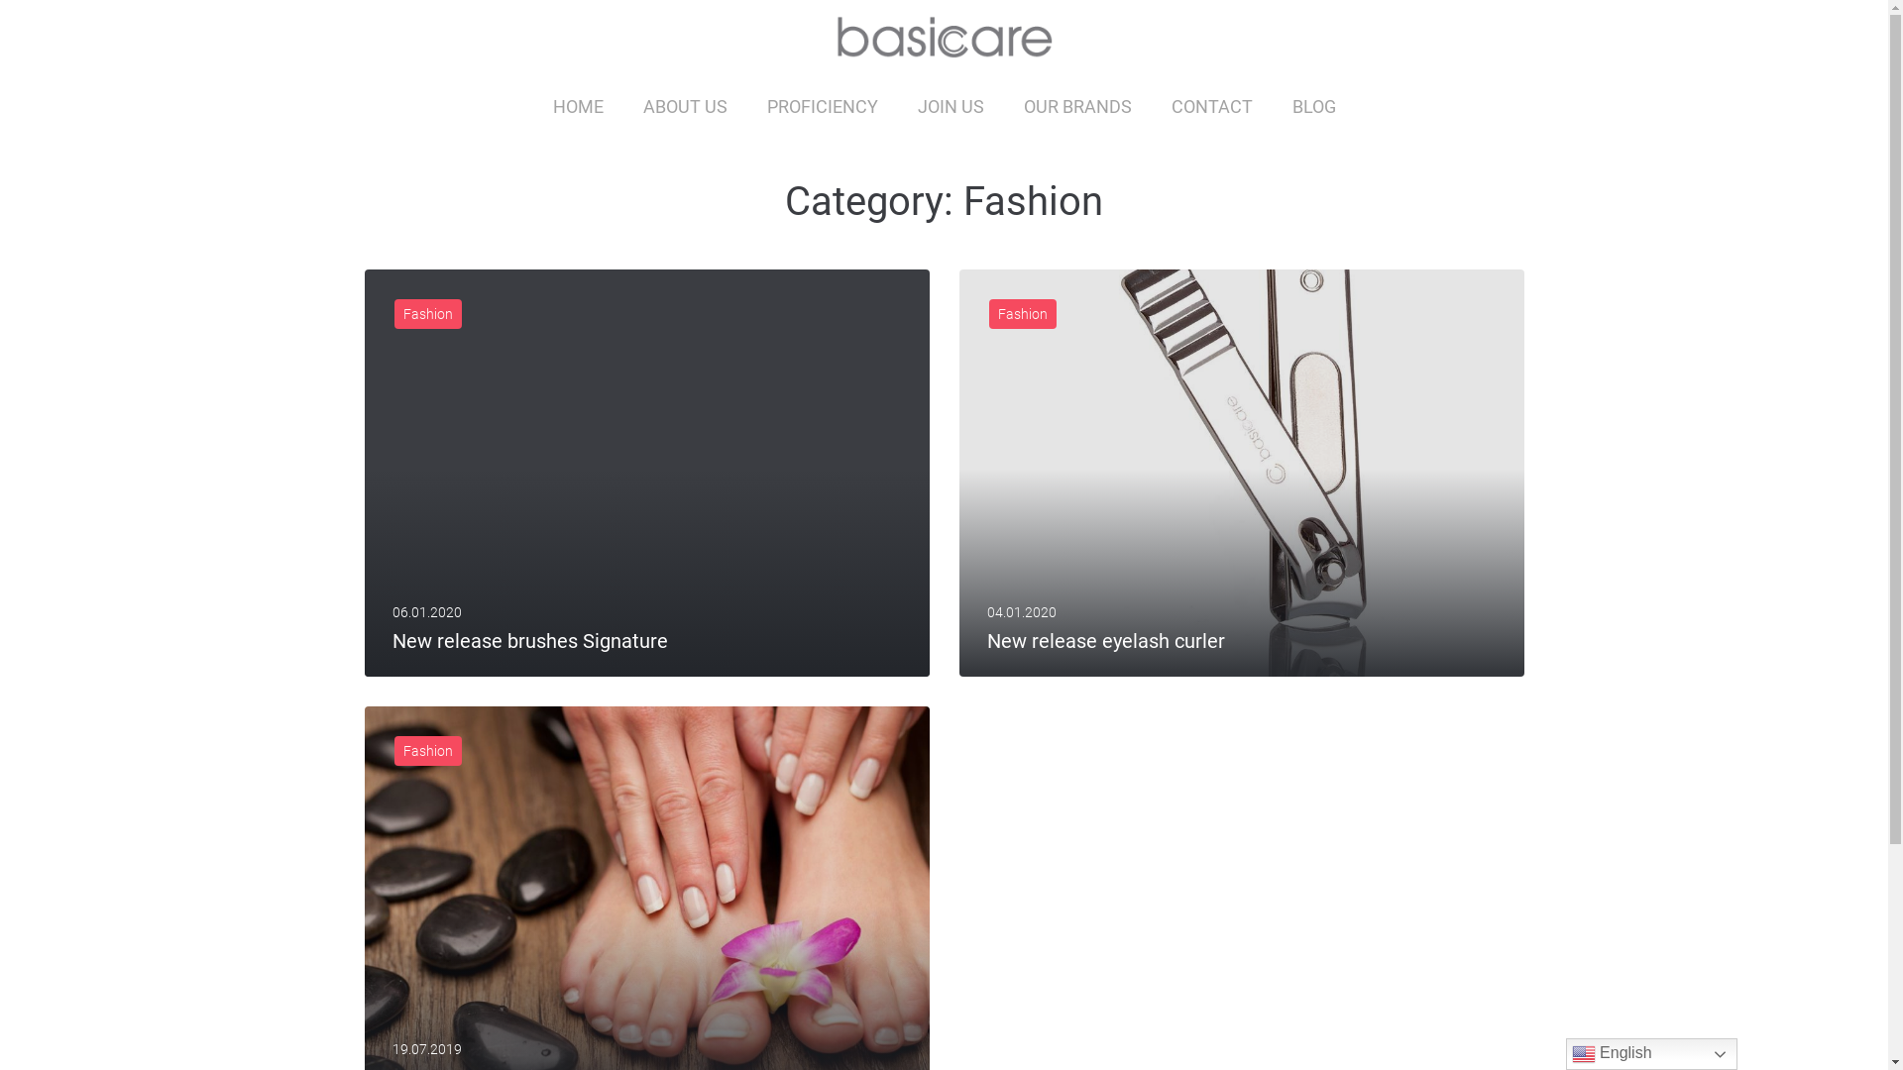  I want to click on BLOG, so click(1314, 107).